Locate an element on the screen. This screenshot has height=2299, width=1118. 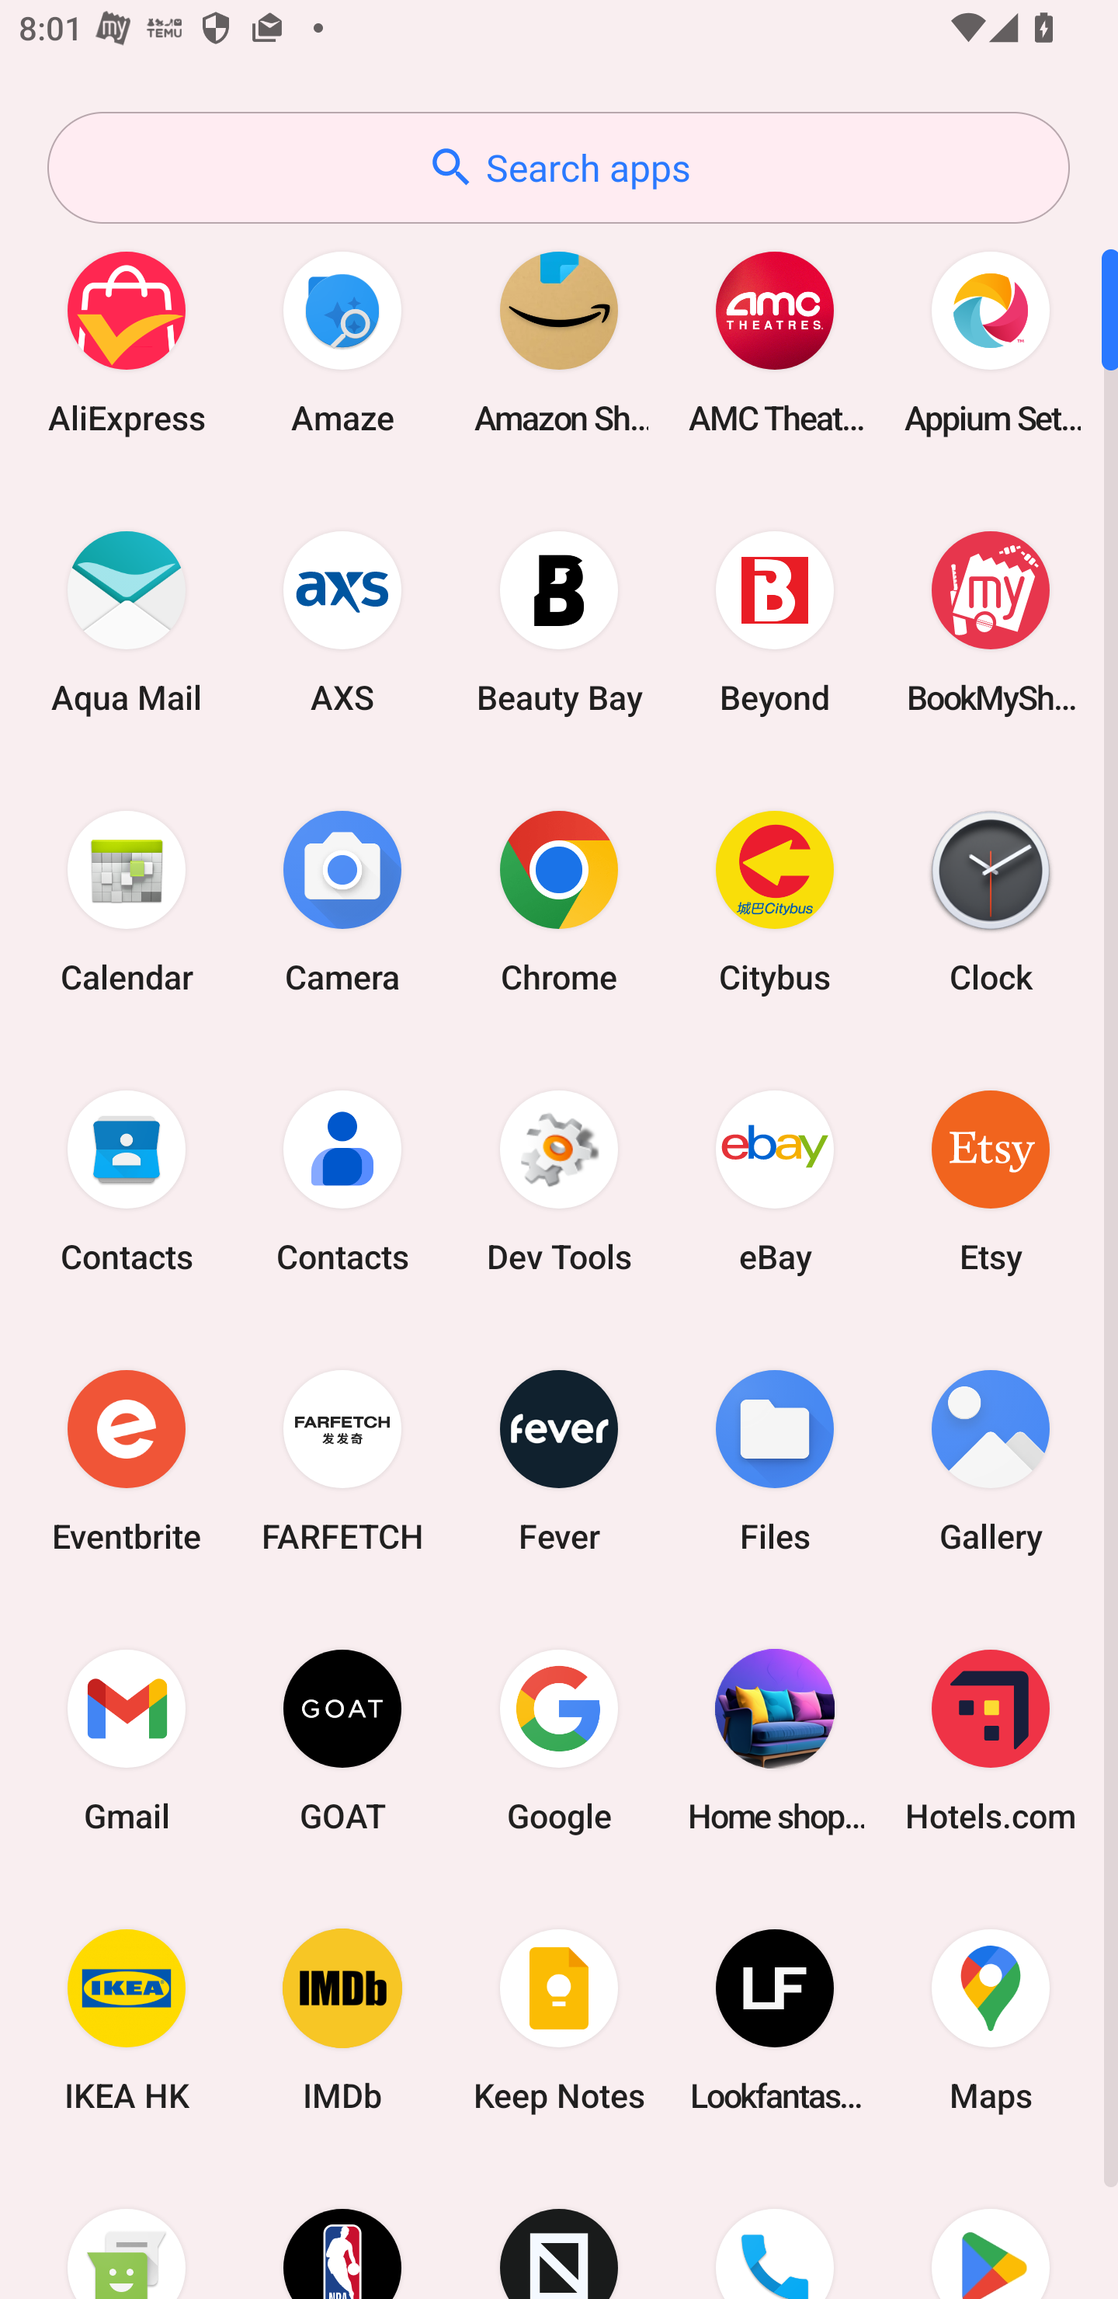
AXS is located at coordinates (342, 621).